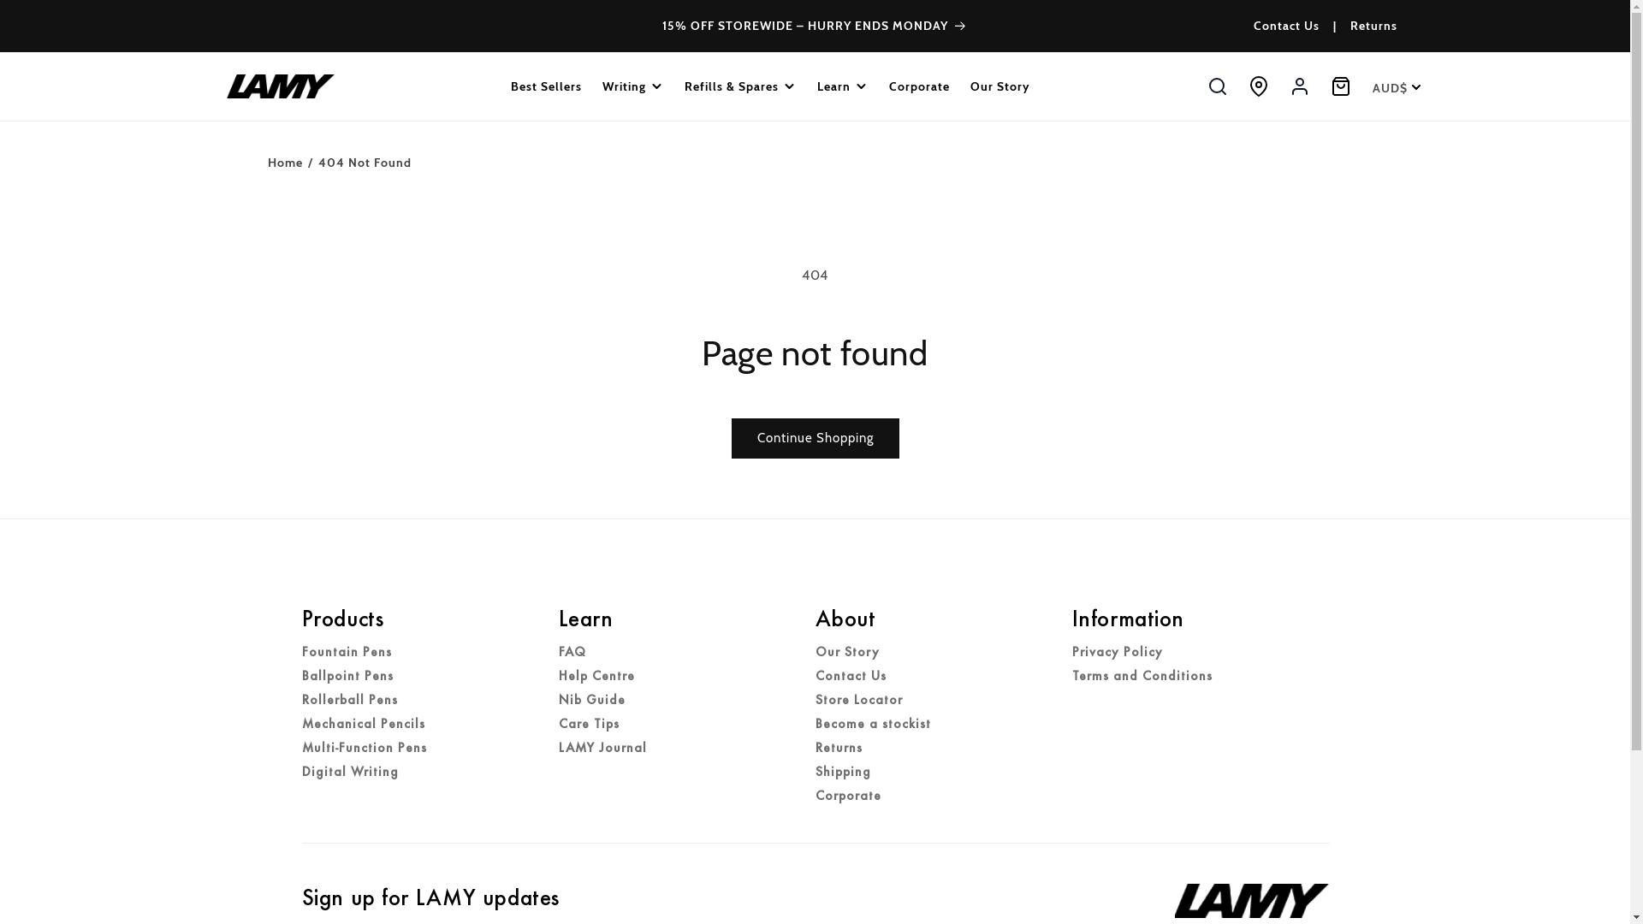 Image resolution: width=1643 pixels, height=924 pixels. Describe the element at coordinates (1000, 86) in the screenshot. I see `Our Story` at that location.